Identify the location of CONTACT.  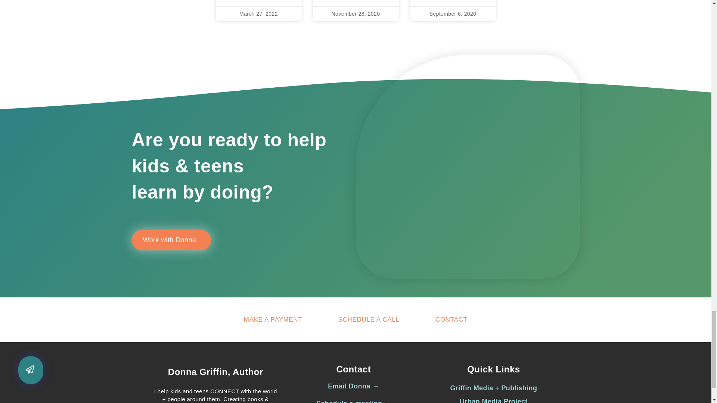
(451, 319).